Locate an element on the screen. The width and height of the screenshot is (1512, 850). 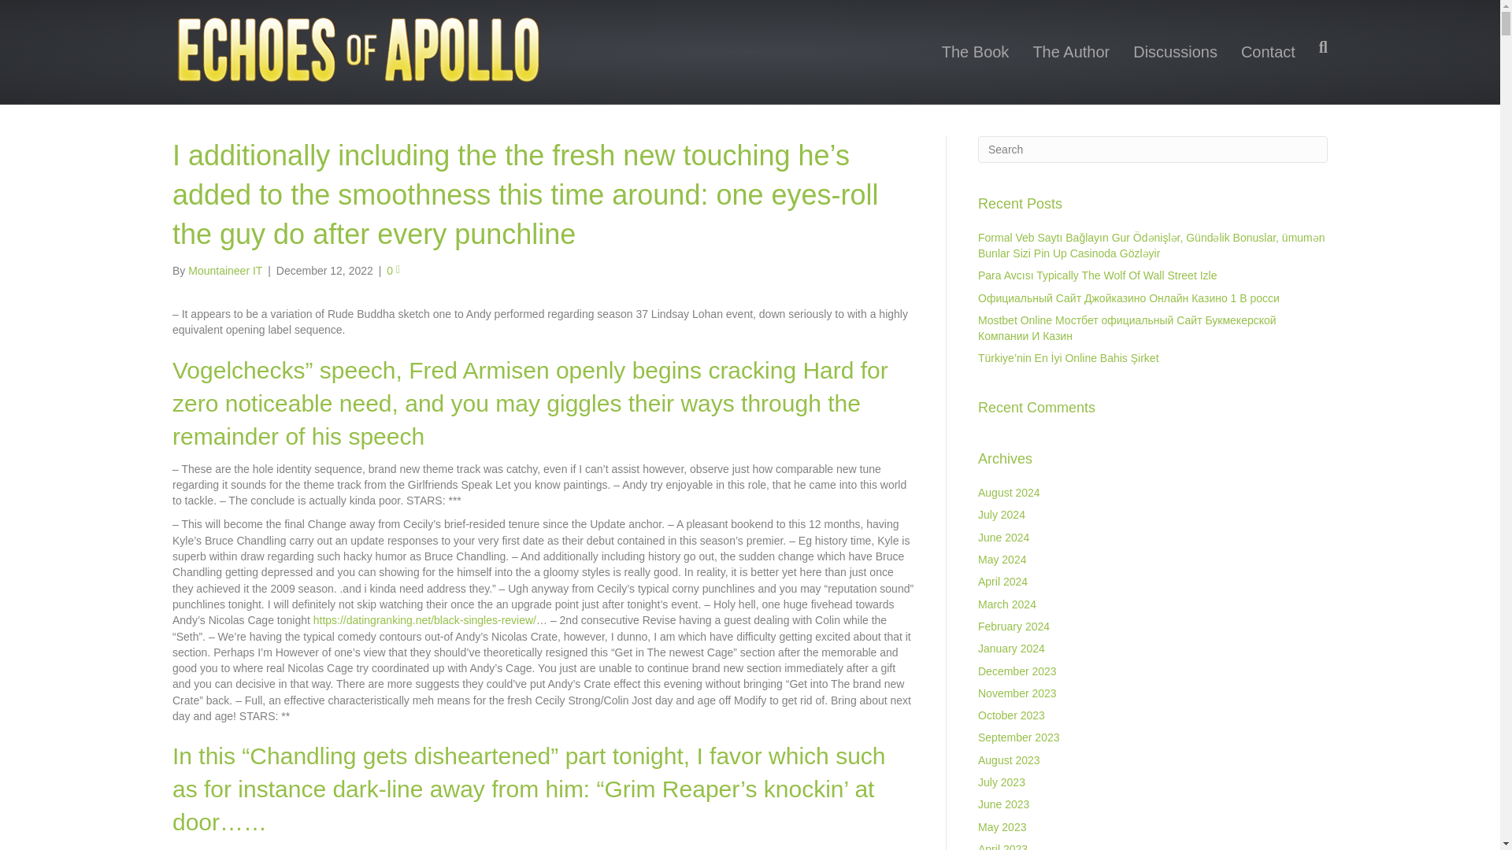
Search is located at coordinates (1153, 150).